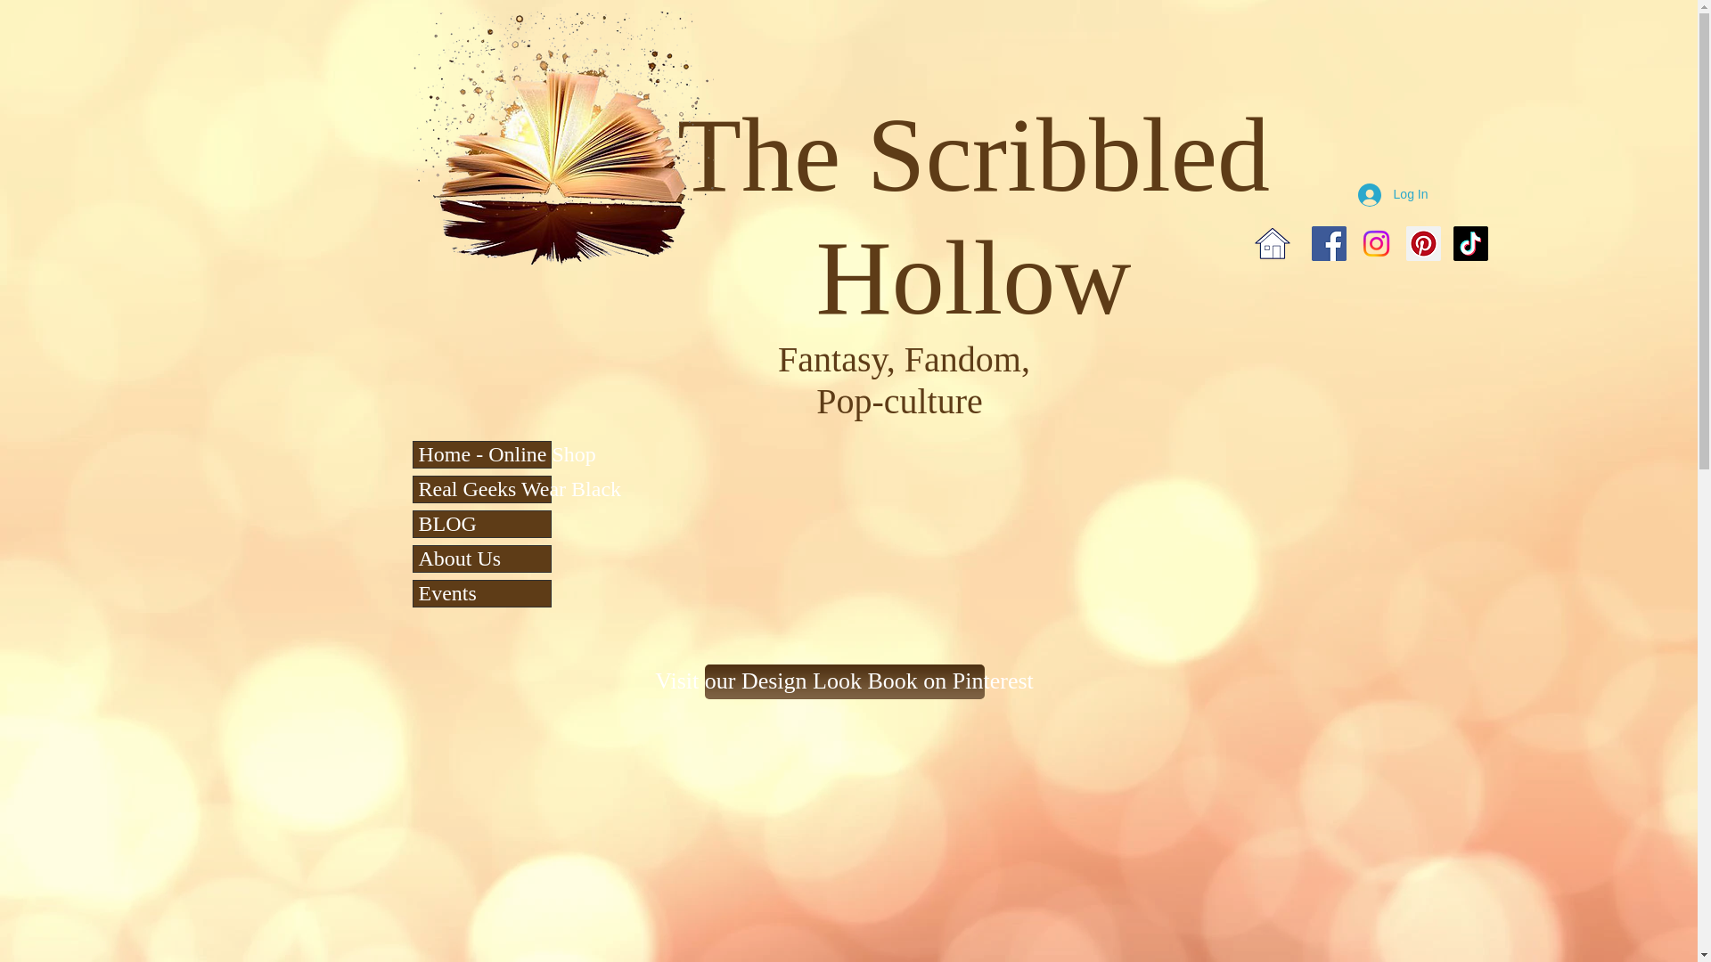 The width and height of the screenshot is (1711, 962). What do you see at coordinates (482, 558) in the screenshot?
I see `About Us` at bounding box center [482, 558].